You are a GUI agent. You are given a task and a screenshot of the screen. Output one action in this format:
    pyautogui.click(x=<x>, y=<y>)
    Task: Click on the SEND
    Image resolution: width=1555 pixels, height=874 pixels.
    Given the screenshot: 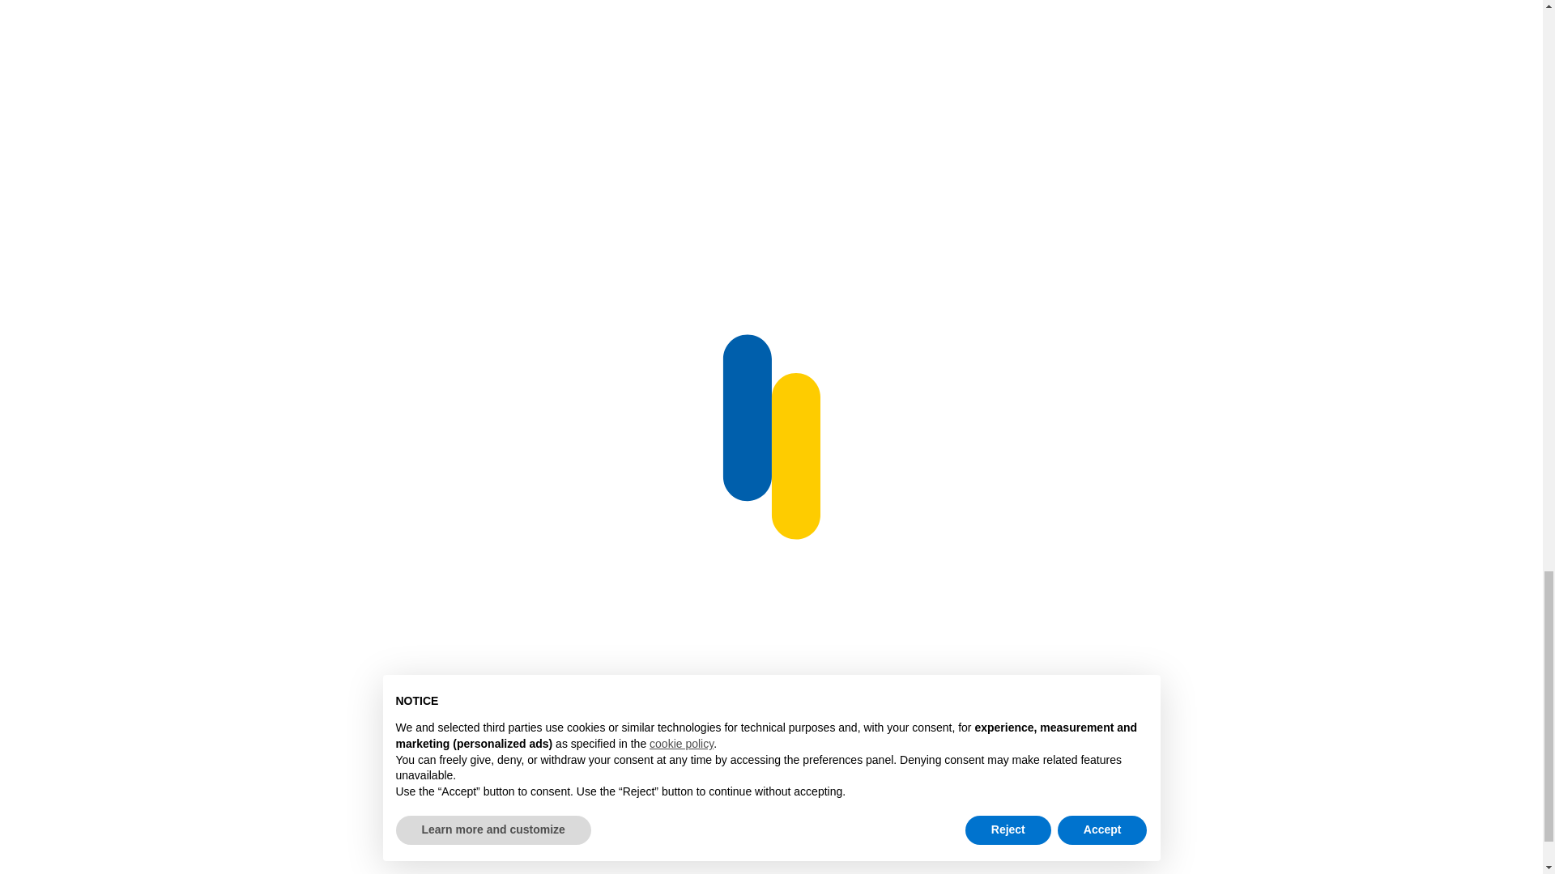 What is the action you would take?
    pyautogui.click(x=463, y=684)
    